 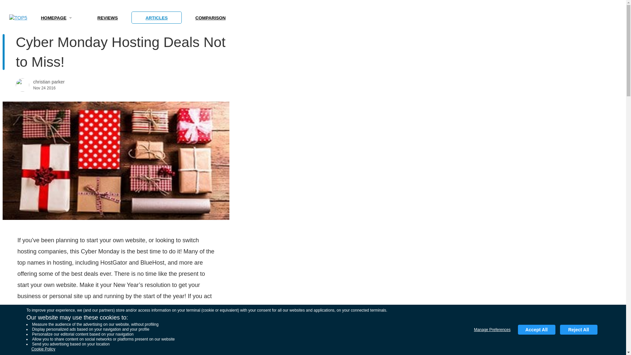 What do you see at coordinates (95, 330) in the screenshot?
I see `website builders` at bounding box center [95, 330].